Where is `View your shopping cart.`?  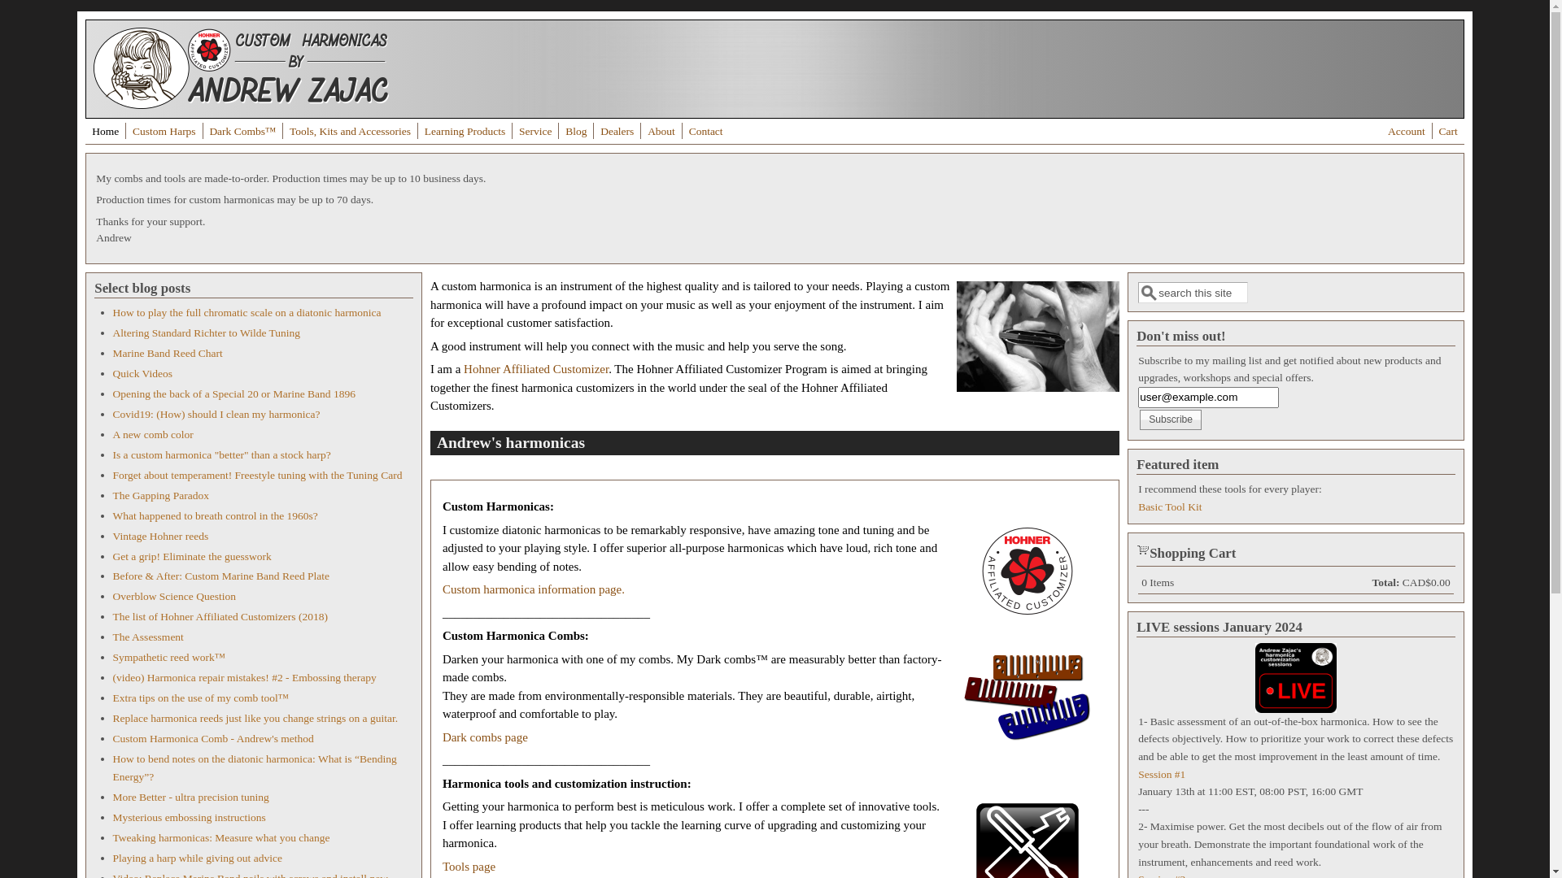 View your shopping cart. is located at coordinates (1143, 549).